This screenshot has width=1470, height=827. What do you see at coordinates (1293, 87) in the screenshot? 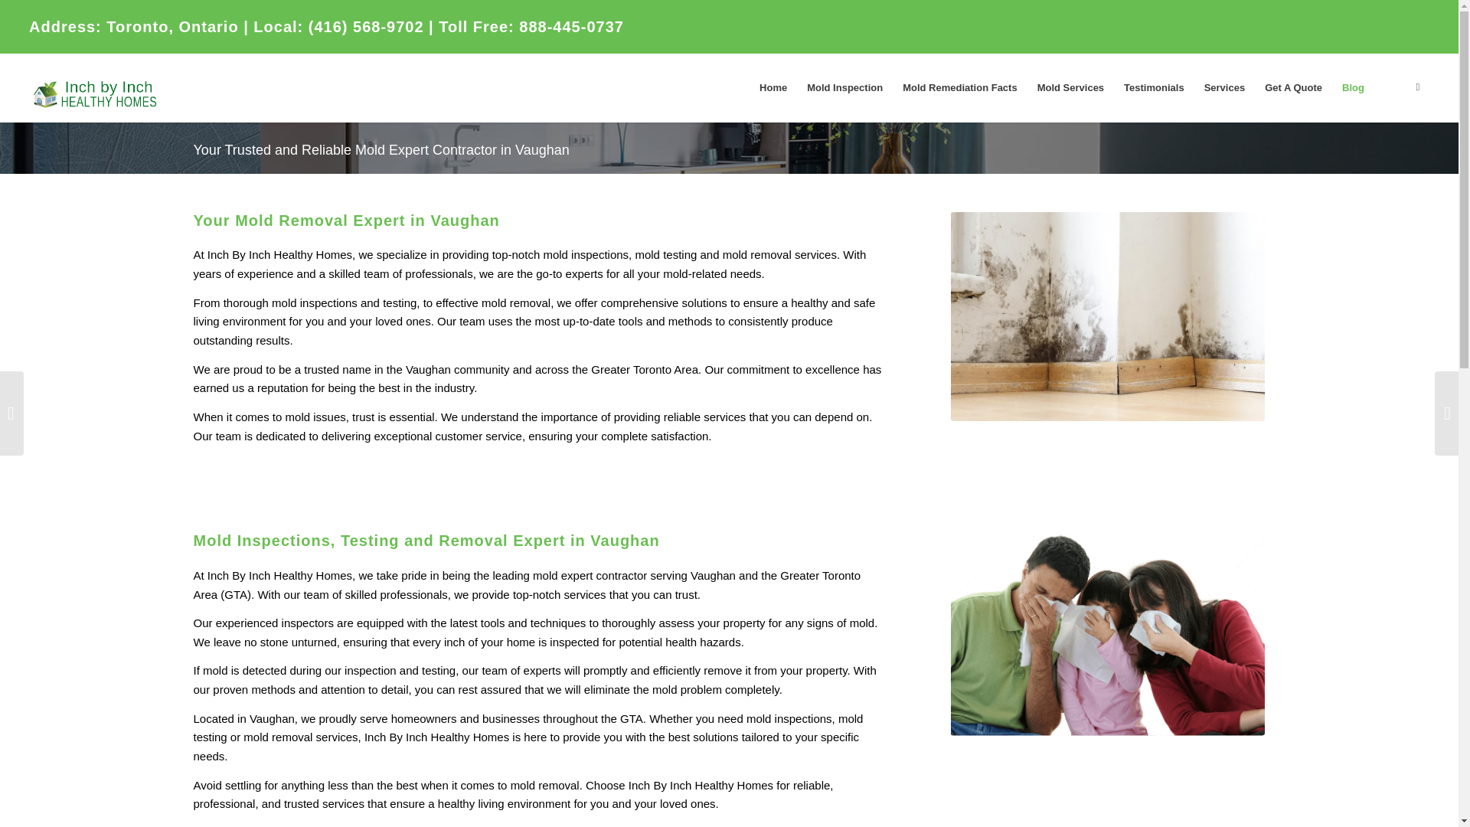
I see `Get A Quote` at bounding box center [1293, 87].